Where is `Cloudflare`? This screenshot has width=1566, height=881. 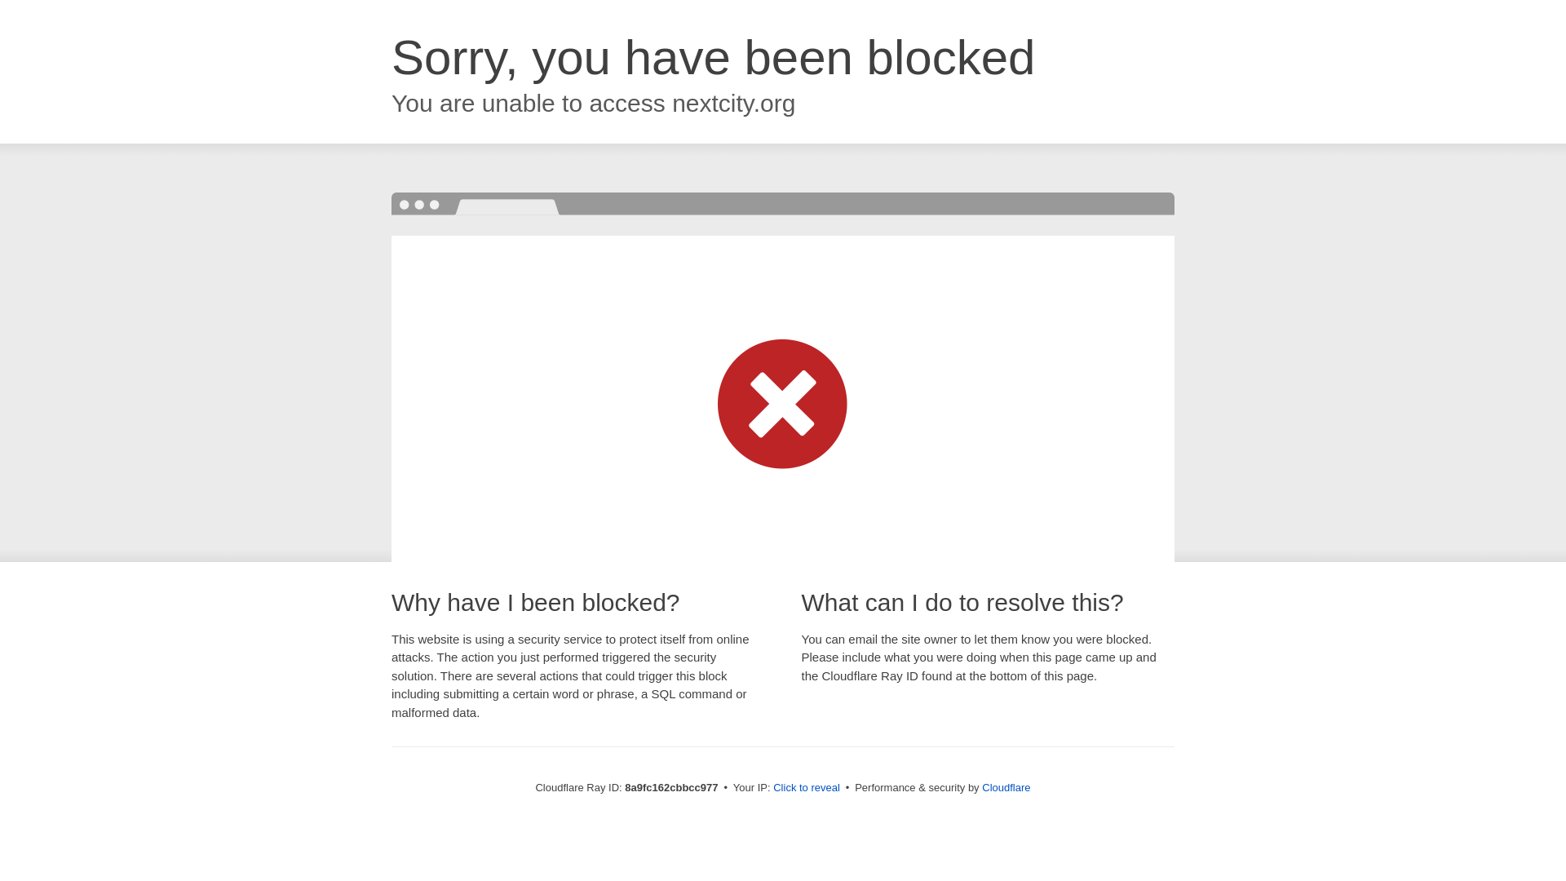
Cloudflare is located at coordinates (1006, 787).